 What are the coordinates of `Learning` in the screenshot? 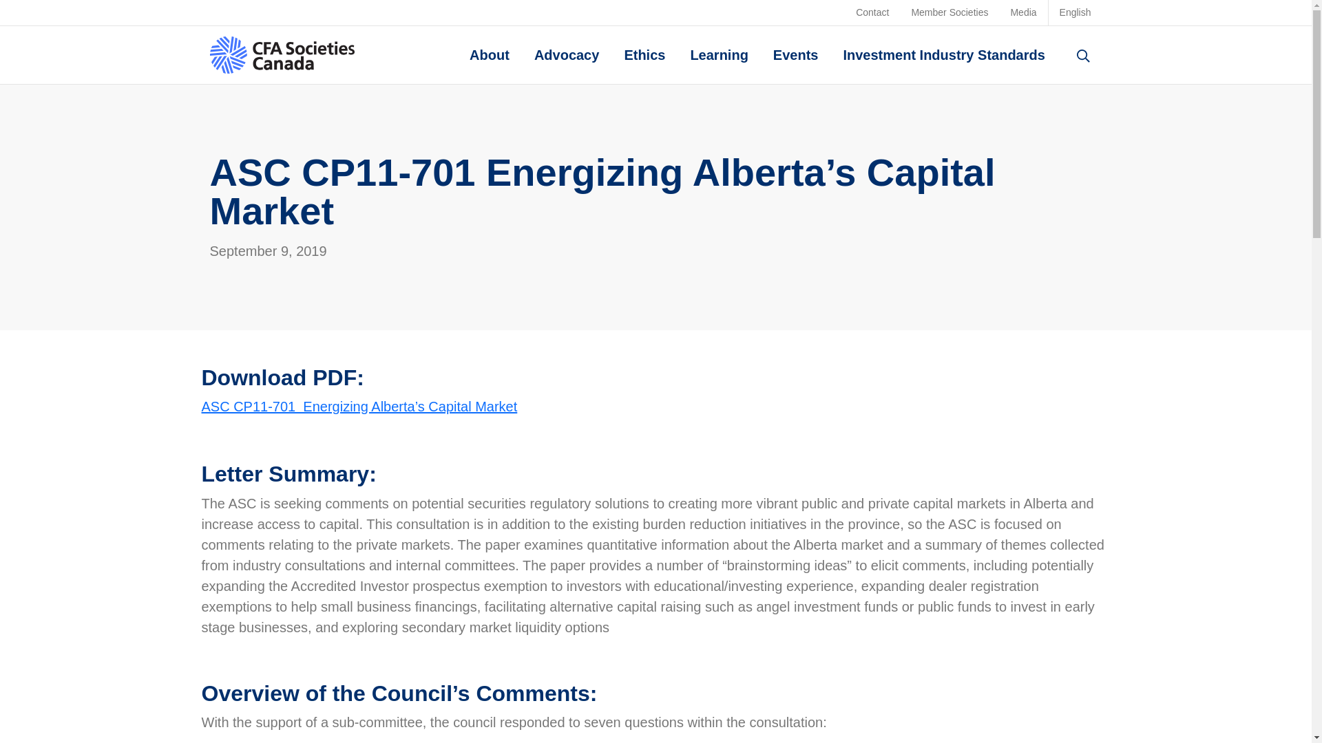 It's located at (719, 55).